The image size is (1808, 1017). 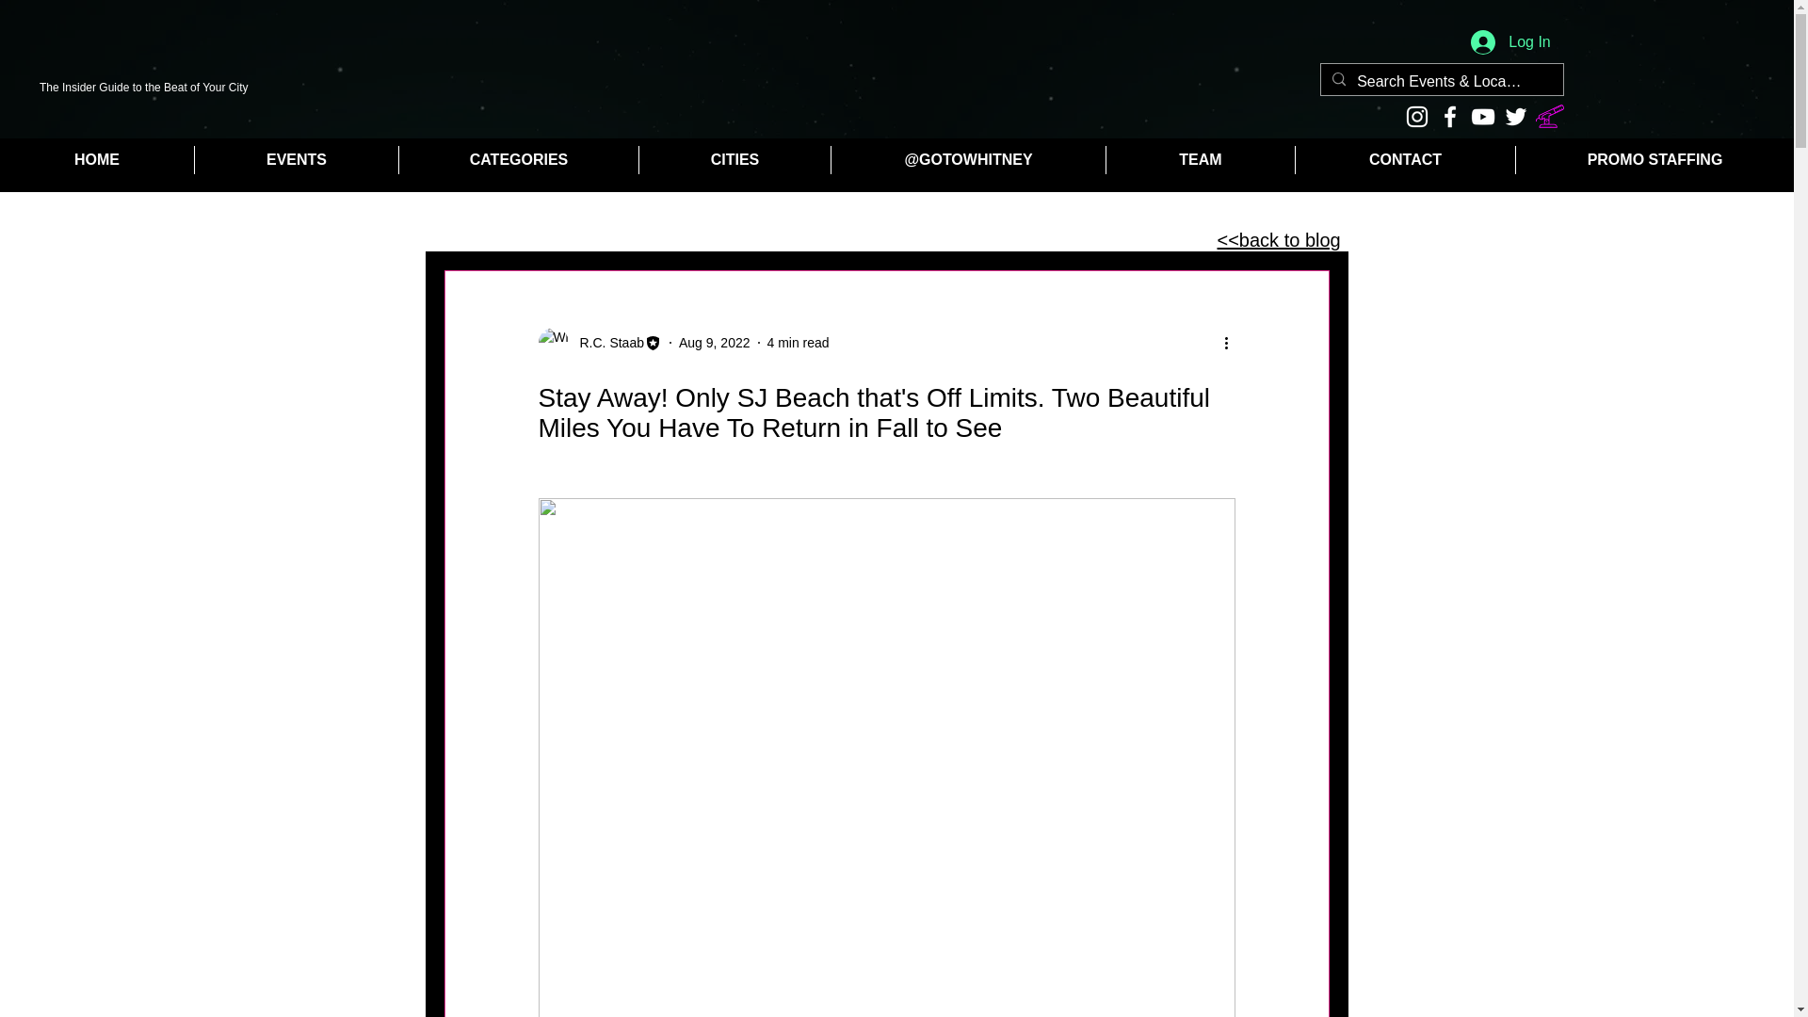 I want to click on CONTACT, so click(x=1404, y=160).